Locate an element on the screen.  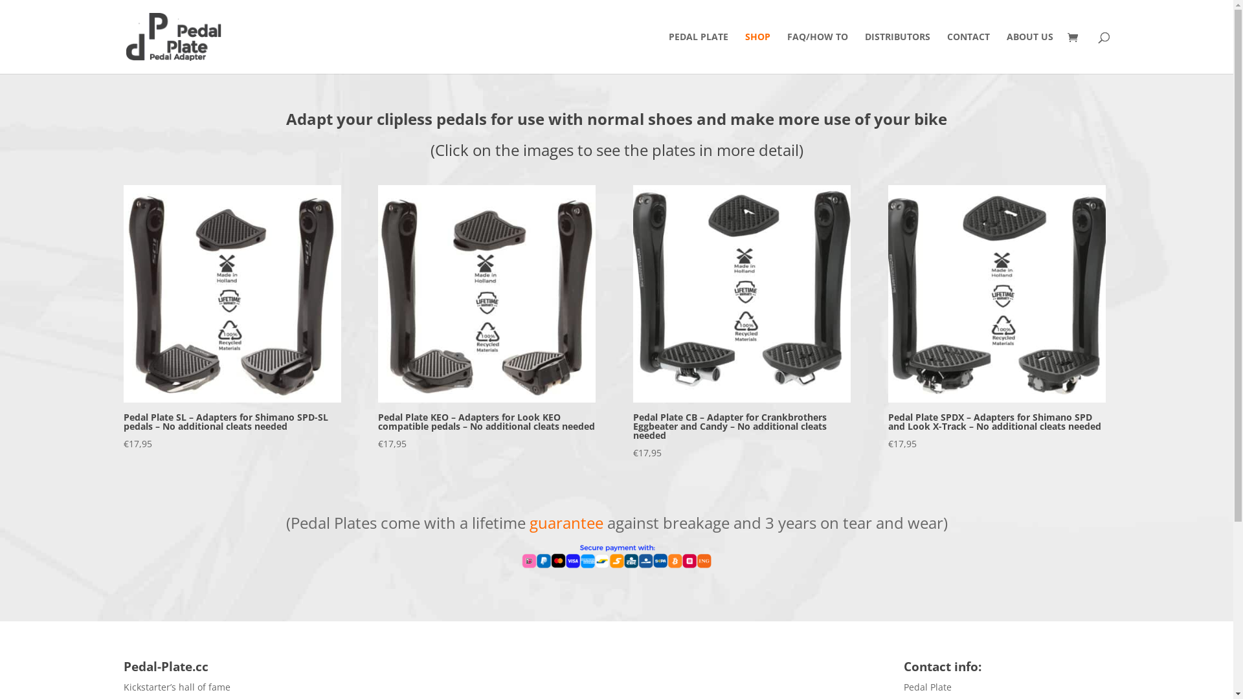
FAQ/HOW TO is located at coordinates (818, 53).